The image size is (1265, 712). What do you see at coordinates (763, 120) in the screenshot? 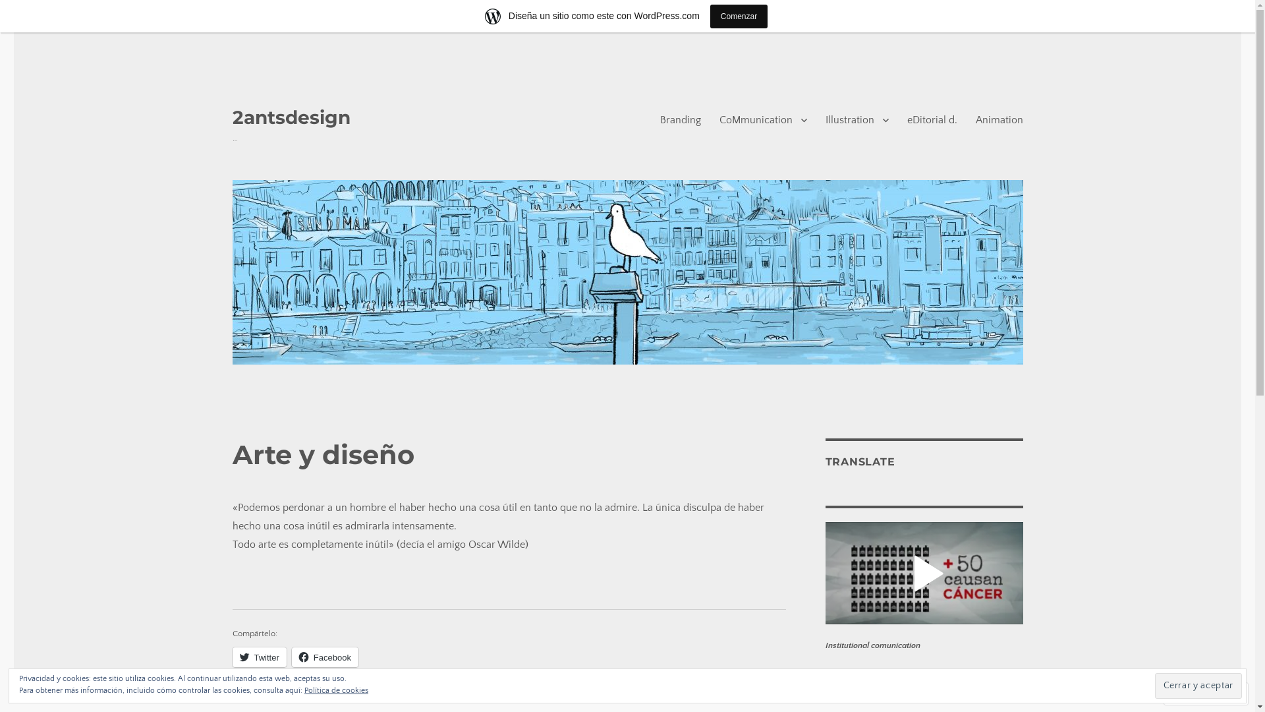
I see `CoMmunication` at bounding box center [763, 120].